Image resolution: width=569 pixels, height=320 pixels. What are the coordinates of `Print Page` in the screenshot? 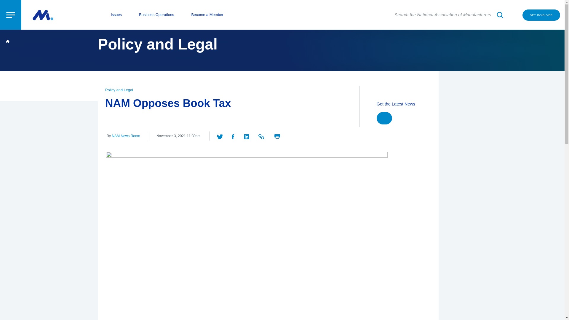 It's located at (277, 135).